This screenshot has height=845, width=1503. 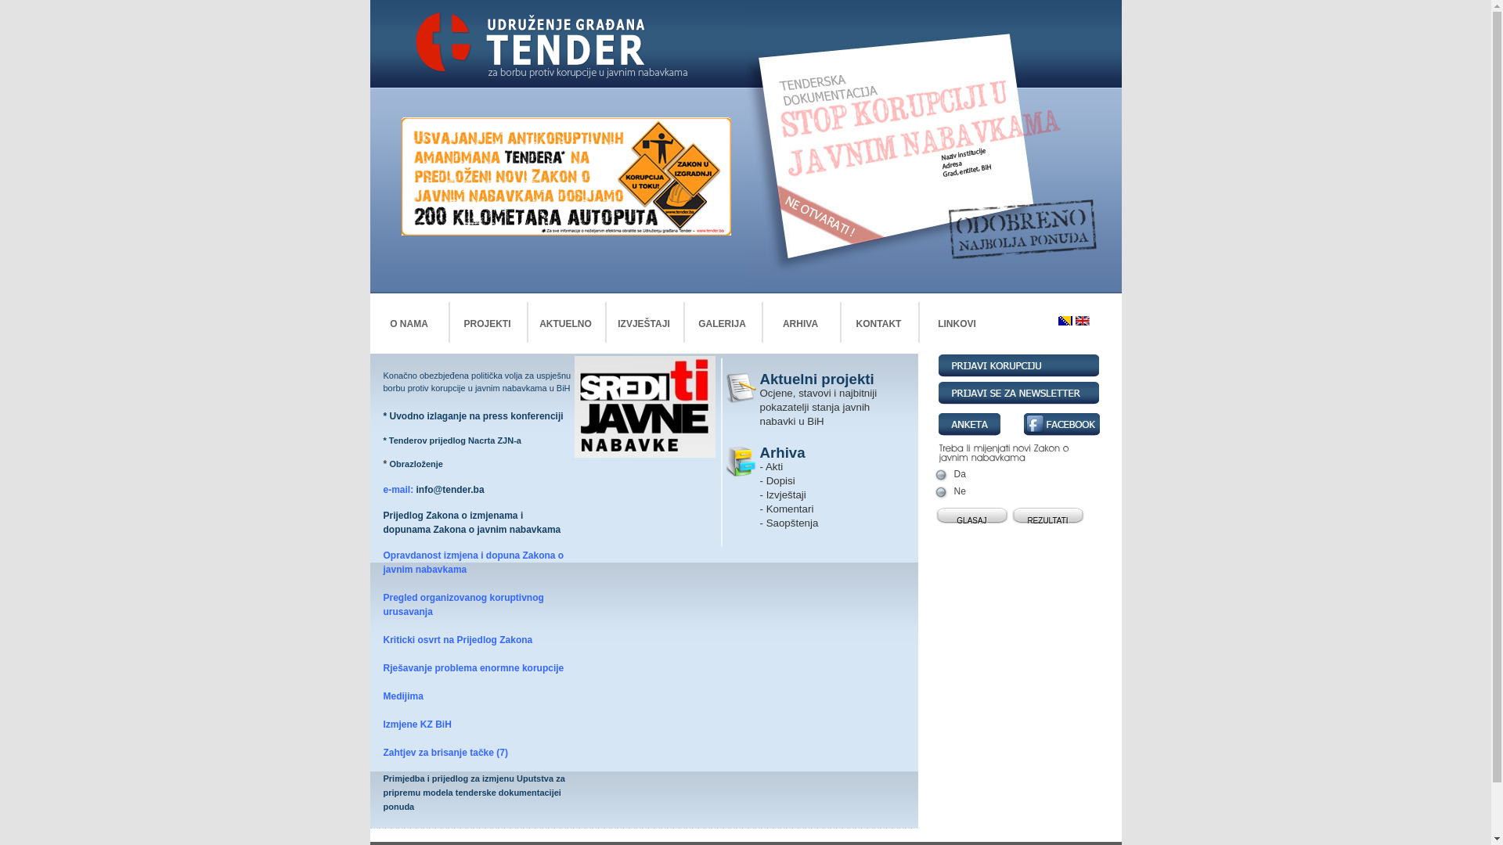 What do you see at coordinates (957, 324) in the screenshot?
I see `LINKOVI` at bounding box center [957, 324].